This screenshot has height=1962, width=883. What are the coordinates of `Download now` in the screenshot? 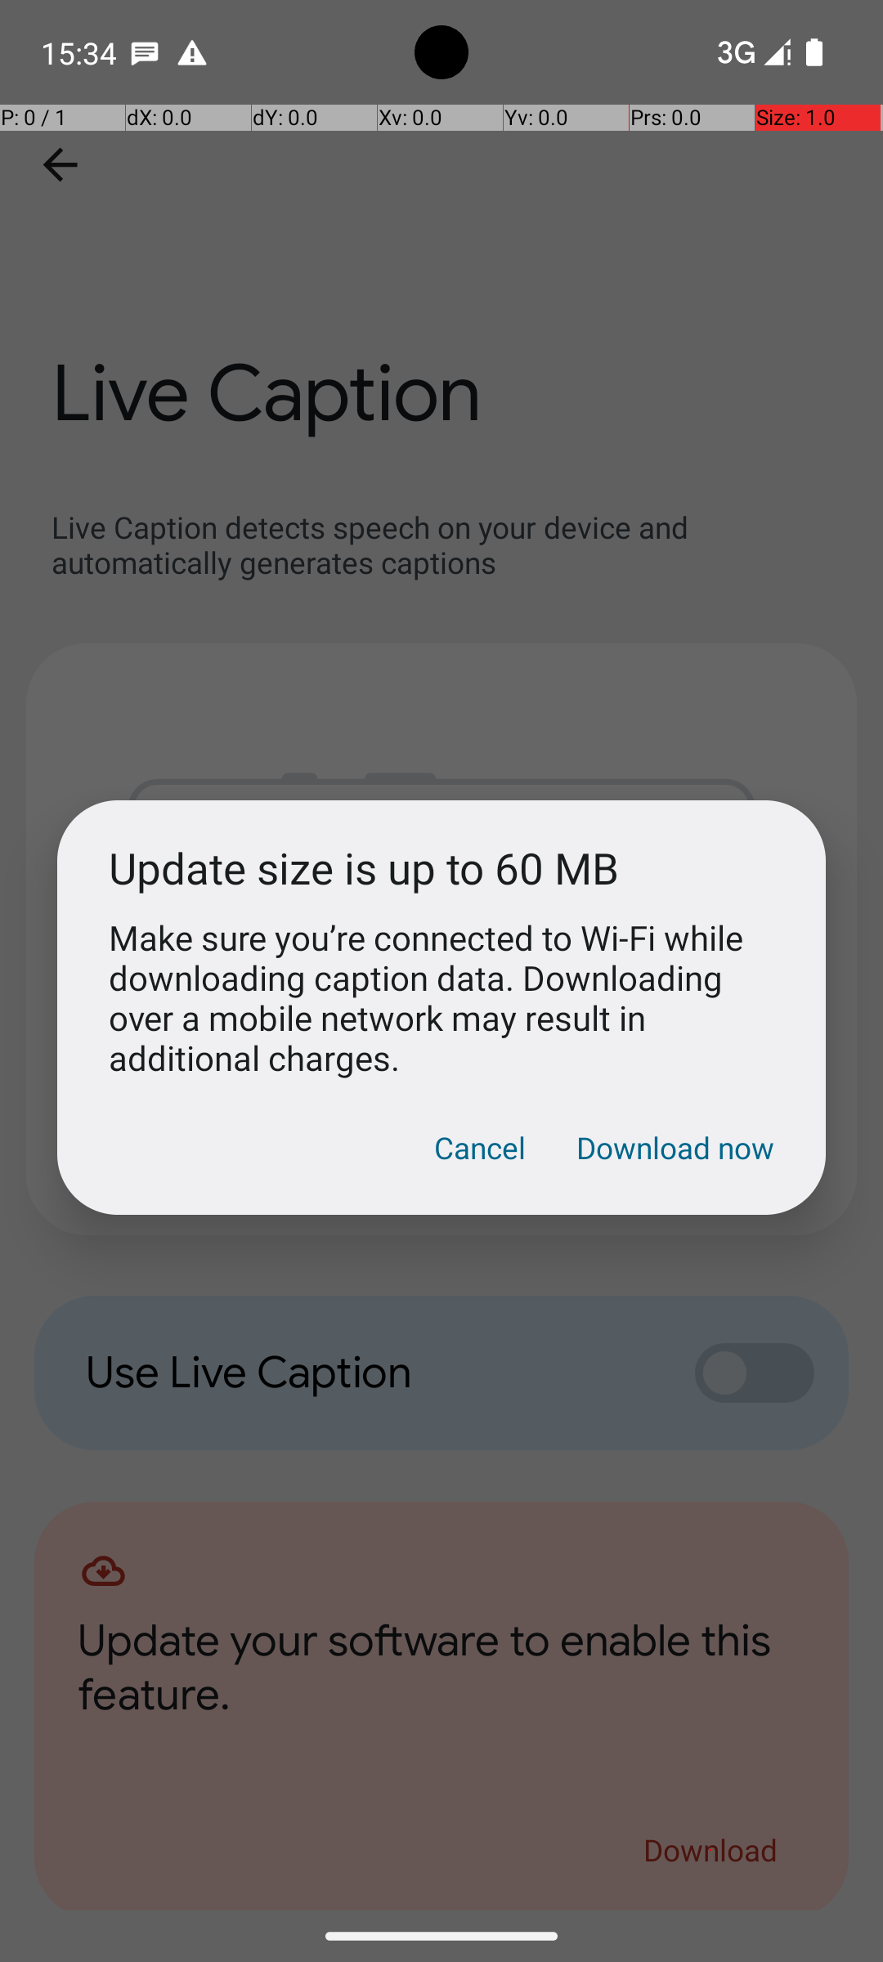 It's located at (675, 1148).